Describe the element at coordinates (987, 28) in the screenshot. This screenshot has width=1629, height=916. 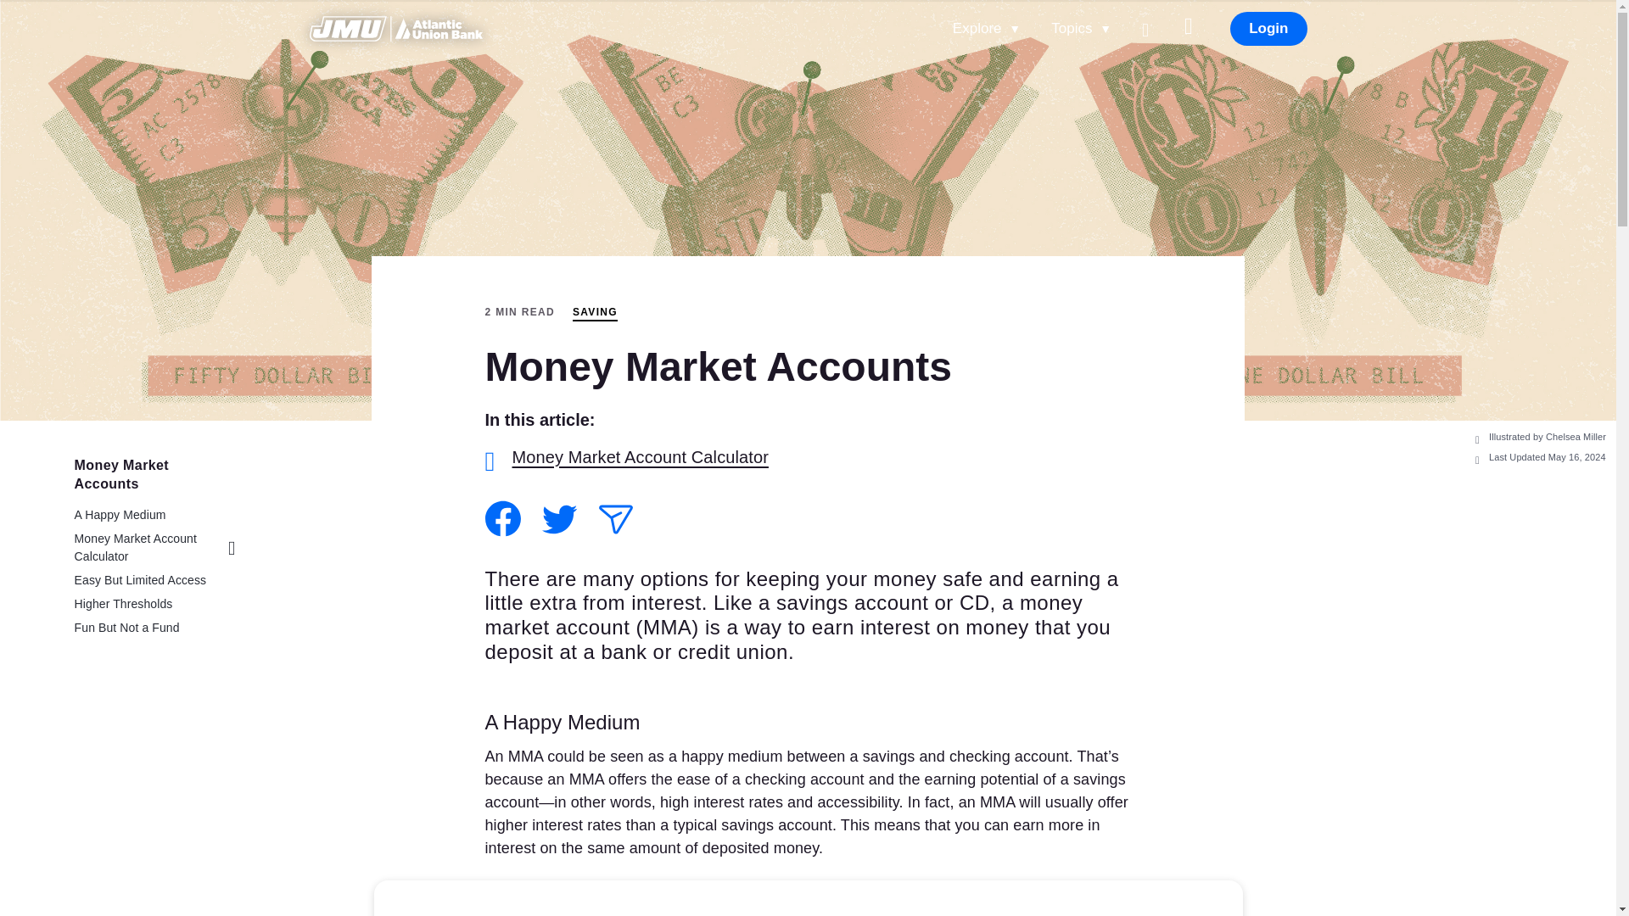
I see `Explore` at that location.